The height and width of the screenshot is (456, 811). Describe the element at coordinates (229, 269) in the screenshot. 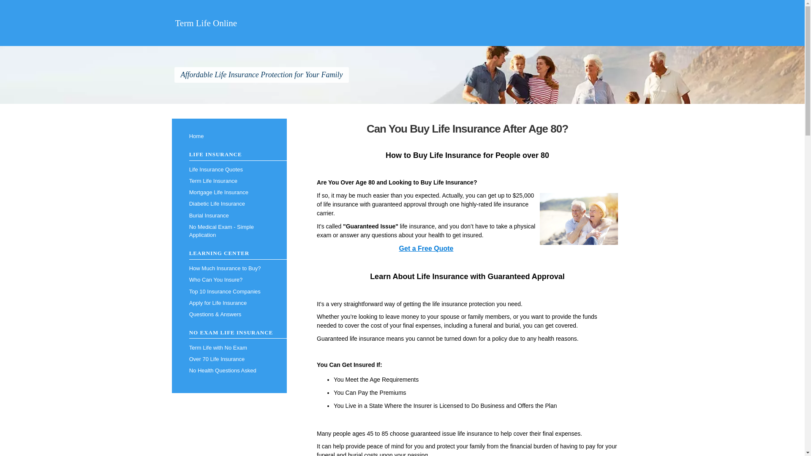

I see `How Much Insurance to Buy?` at that location.